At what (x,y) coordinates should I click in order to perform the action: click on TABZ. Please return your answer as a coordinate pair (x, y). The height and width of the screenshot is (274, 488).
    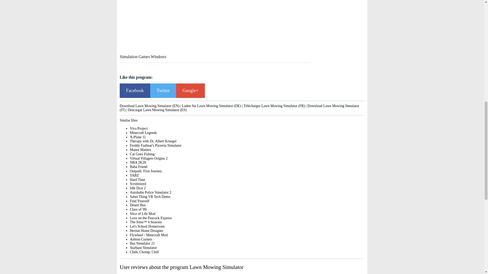
    Looking at the image, I should click on (134, 175).